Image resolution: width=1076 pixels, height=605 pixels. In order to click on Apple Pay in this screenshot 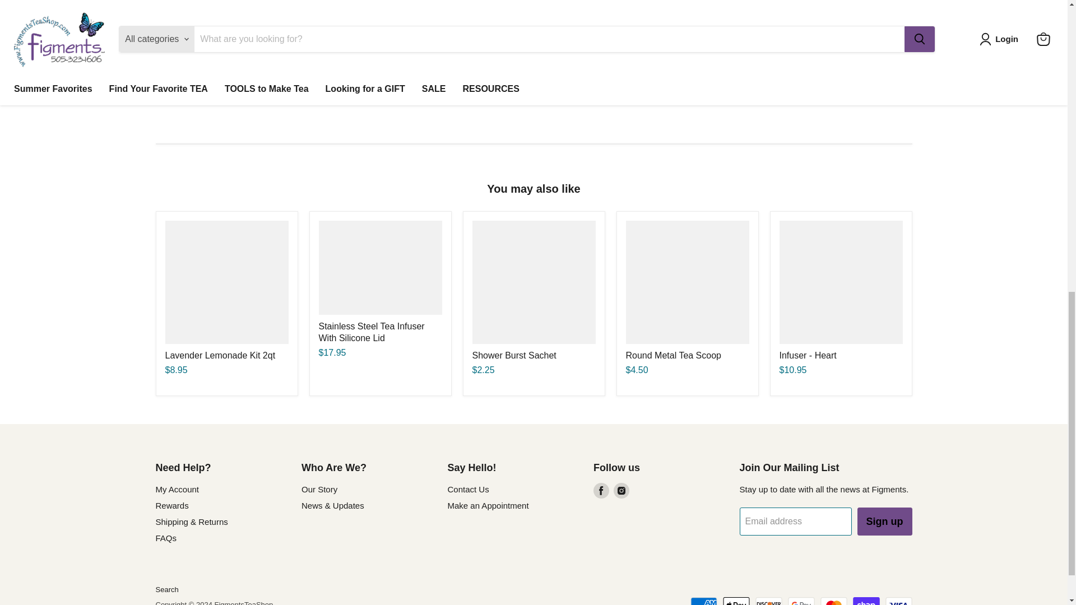, I will do `click(736, 601)`.